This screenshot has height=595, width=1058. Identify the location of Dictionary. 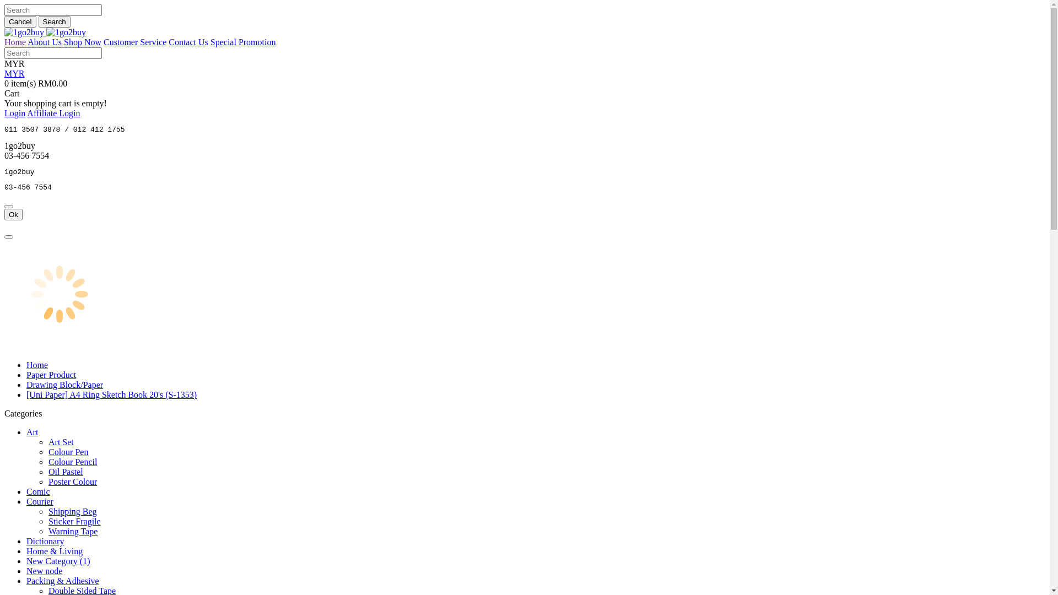
(45, 541).